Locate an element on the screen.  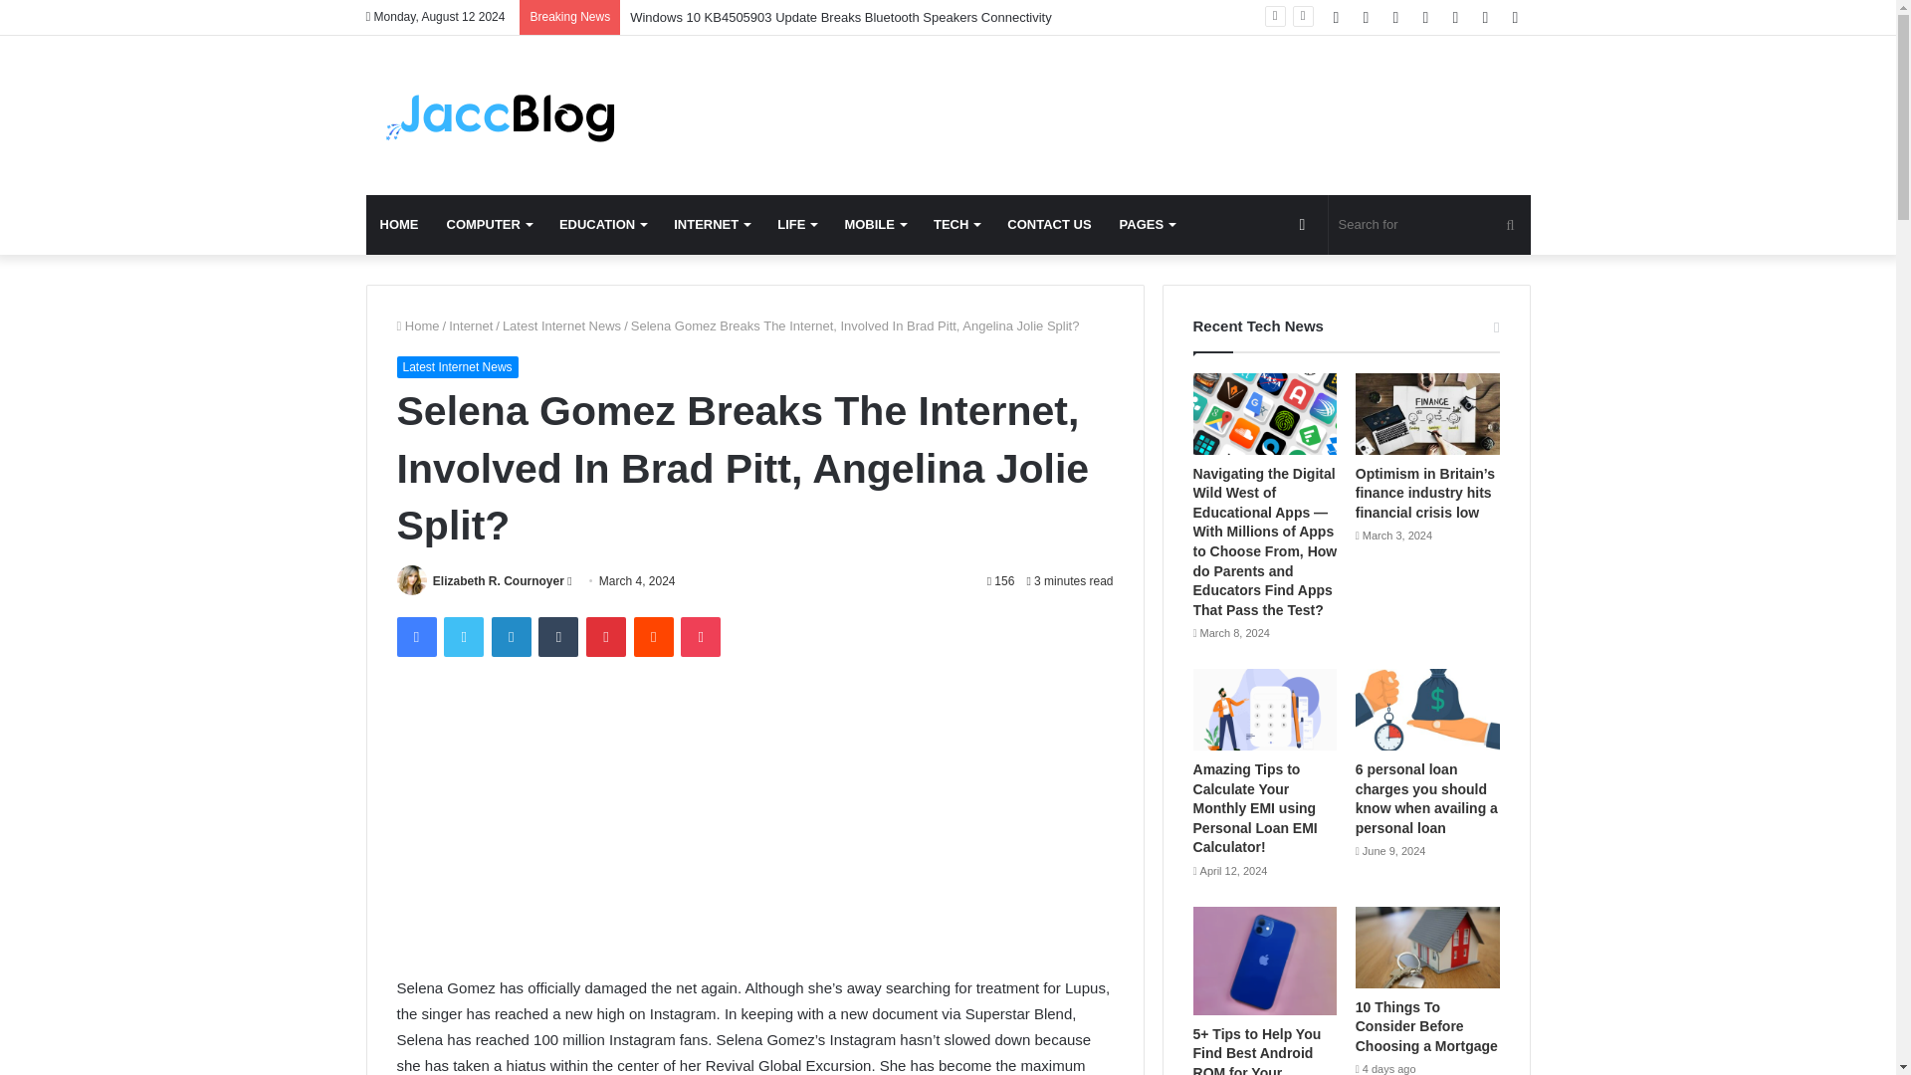
COMPUTER is located at coordinates (488, 224).